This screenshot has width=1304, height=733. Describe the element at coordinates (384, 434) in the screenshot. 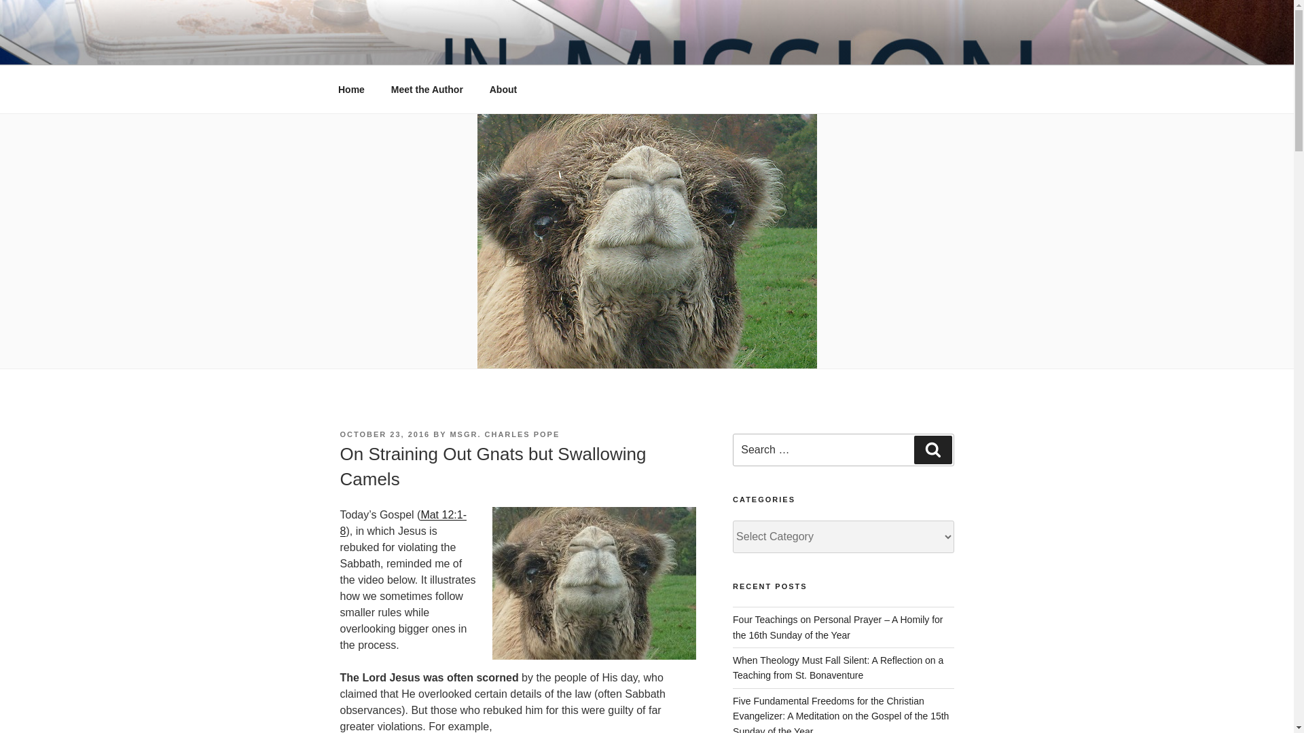

I see `OCTOBER 23, 2016` at that location.